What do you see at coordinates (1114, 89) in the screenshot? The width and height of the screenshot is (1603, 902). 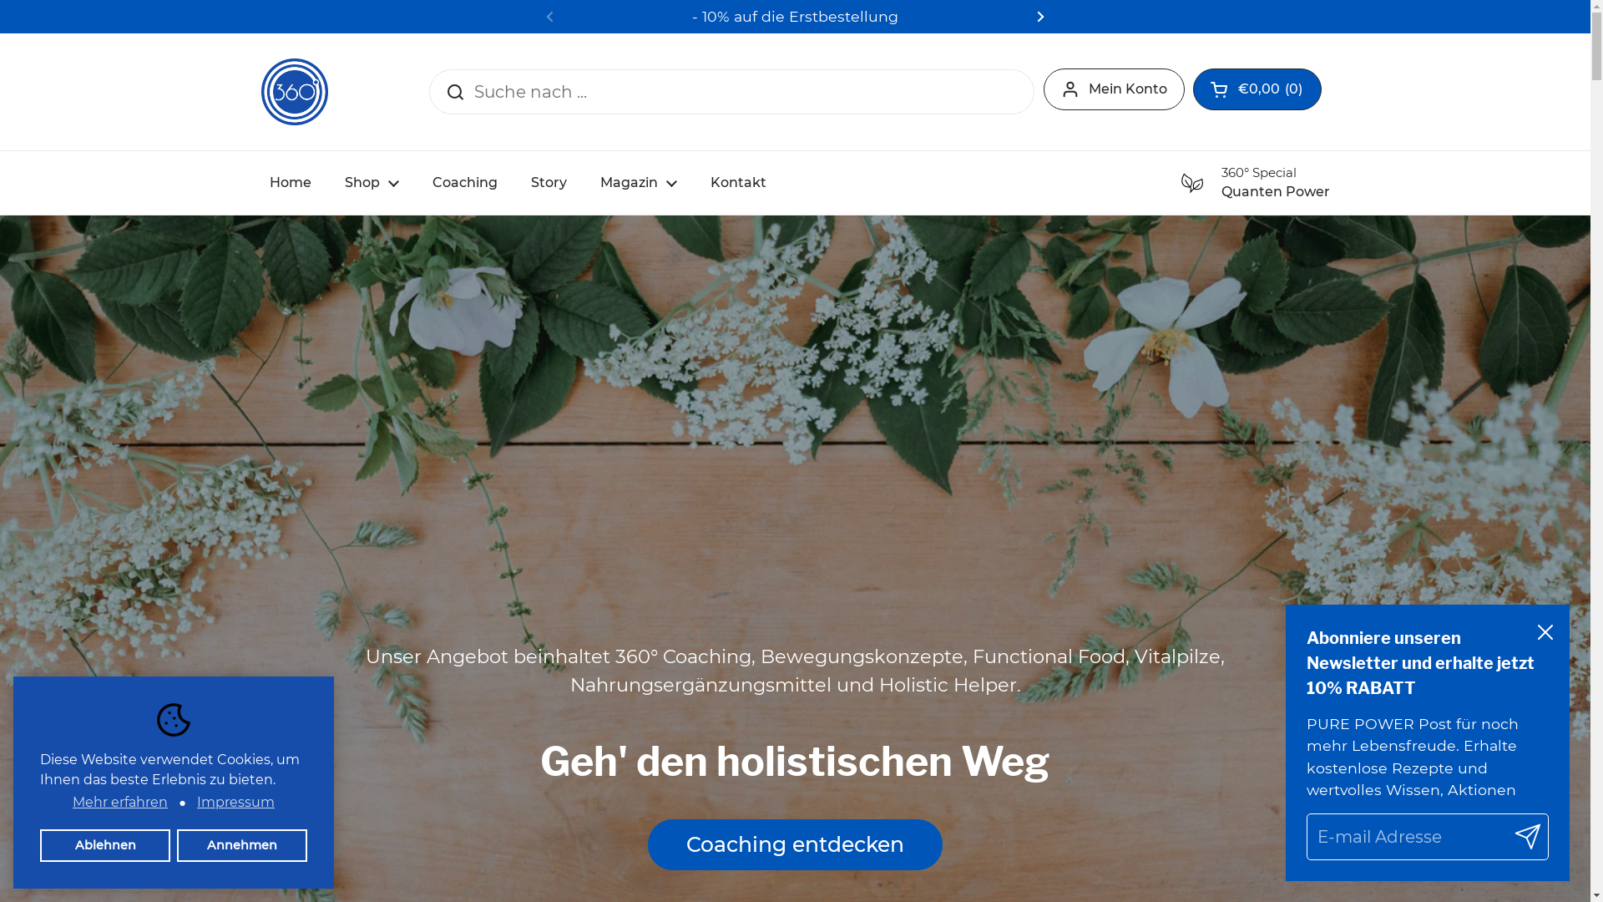 I see `Mein Konto` at bounding box center [1114, 89].